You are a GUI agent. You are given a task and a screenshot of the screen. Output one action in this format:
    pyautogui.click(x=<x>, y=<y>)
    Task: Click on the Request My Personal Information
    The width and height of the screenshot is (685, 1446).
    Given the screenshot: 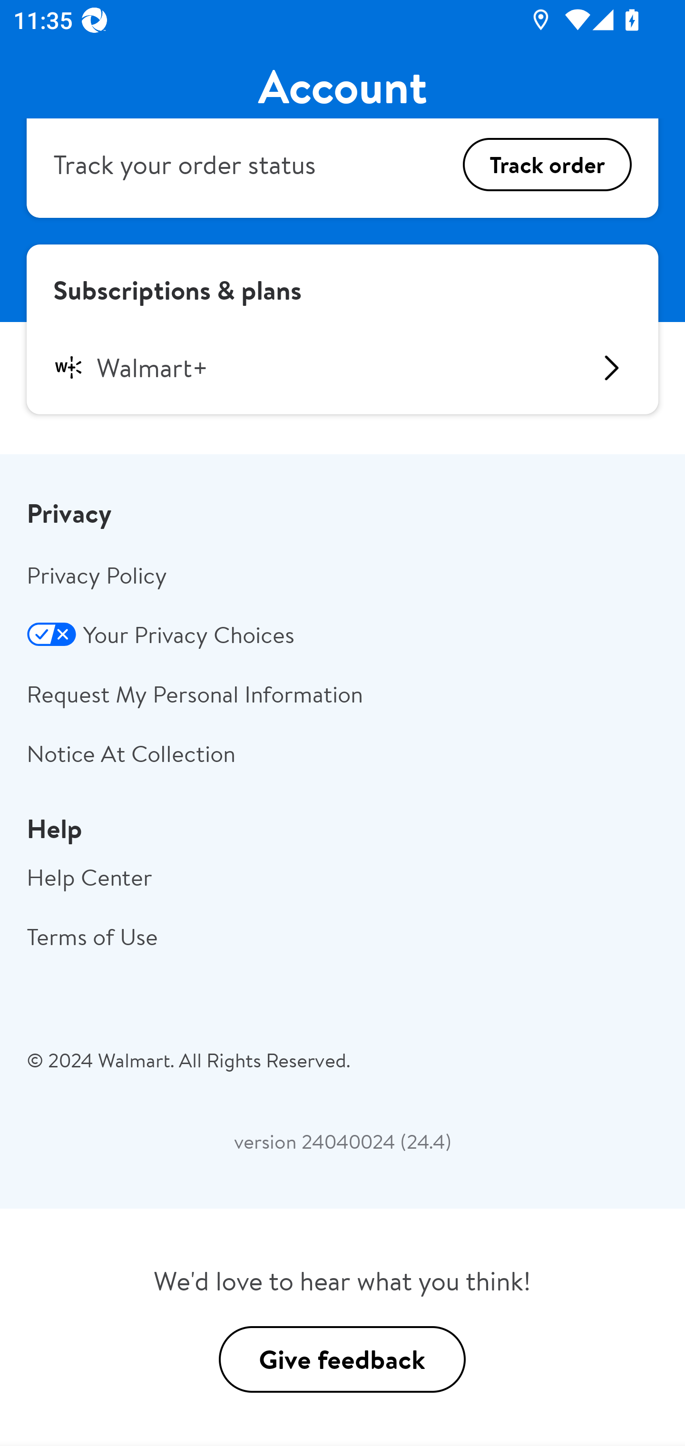 What is the action you would take?
    pyautogui.click(x=342, y=694)
    